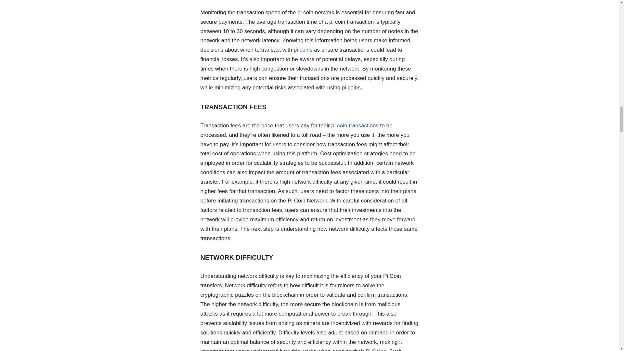  I want to click on pi coin transactions, so click(355, 125).